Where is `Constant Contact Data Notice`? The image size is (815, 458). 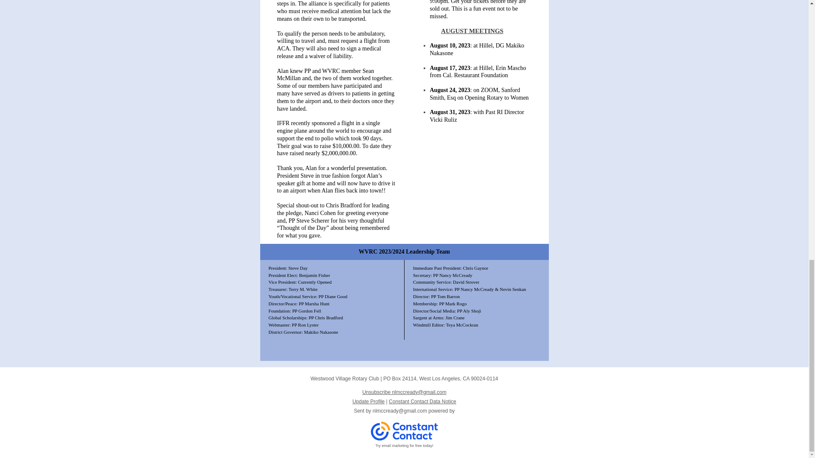 Constant Contact Data Notice is located at coordinates (422, 401).